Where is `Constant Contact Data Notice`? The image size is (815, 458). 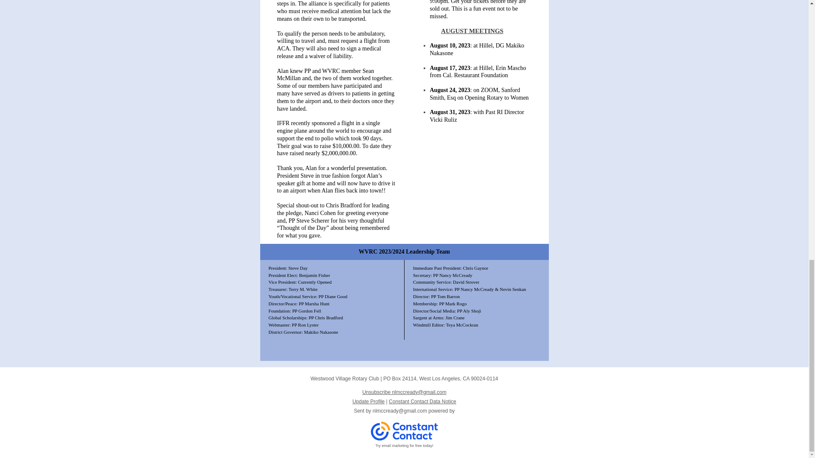 Constant Contact Data Notice is located at coordinates (422, 401).